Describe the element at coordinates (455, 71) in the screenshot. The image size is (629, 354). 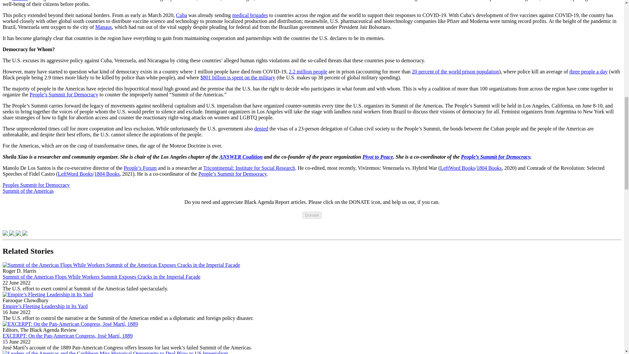
I see `20 percent of the world prison population` at that location.